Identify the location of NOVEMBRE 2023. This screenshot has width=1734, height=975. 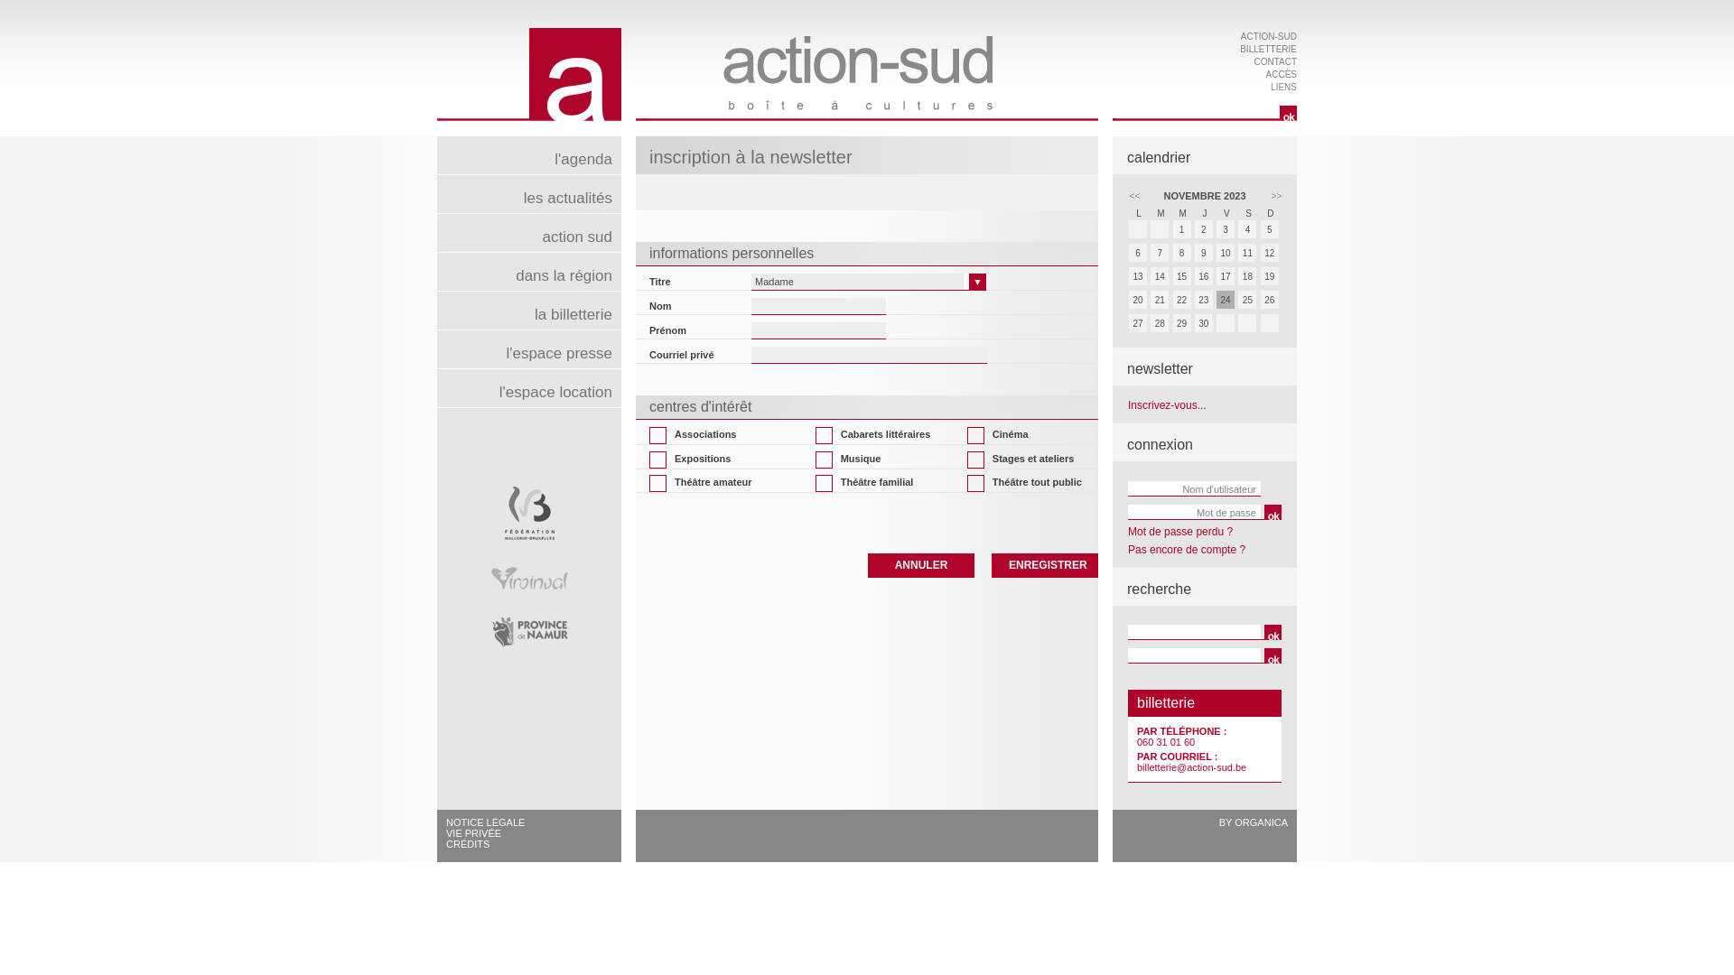
(1205, 195).